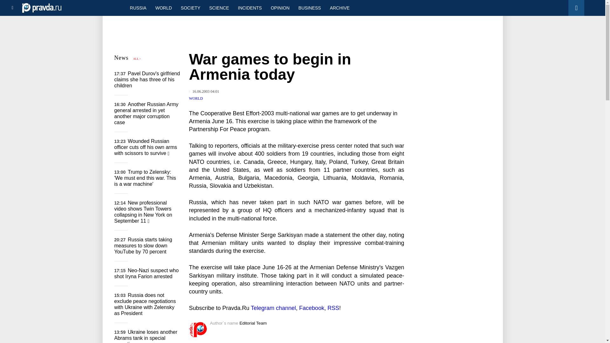  I want to click on Ukraine loses another Abrams tank in special operation zone, so click(146, 336).